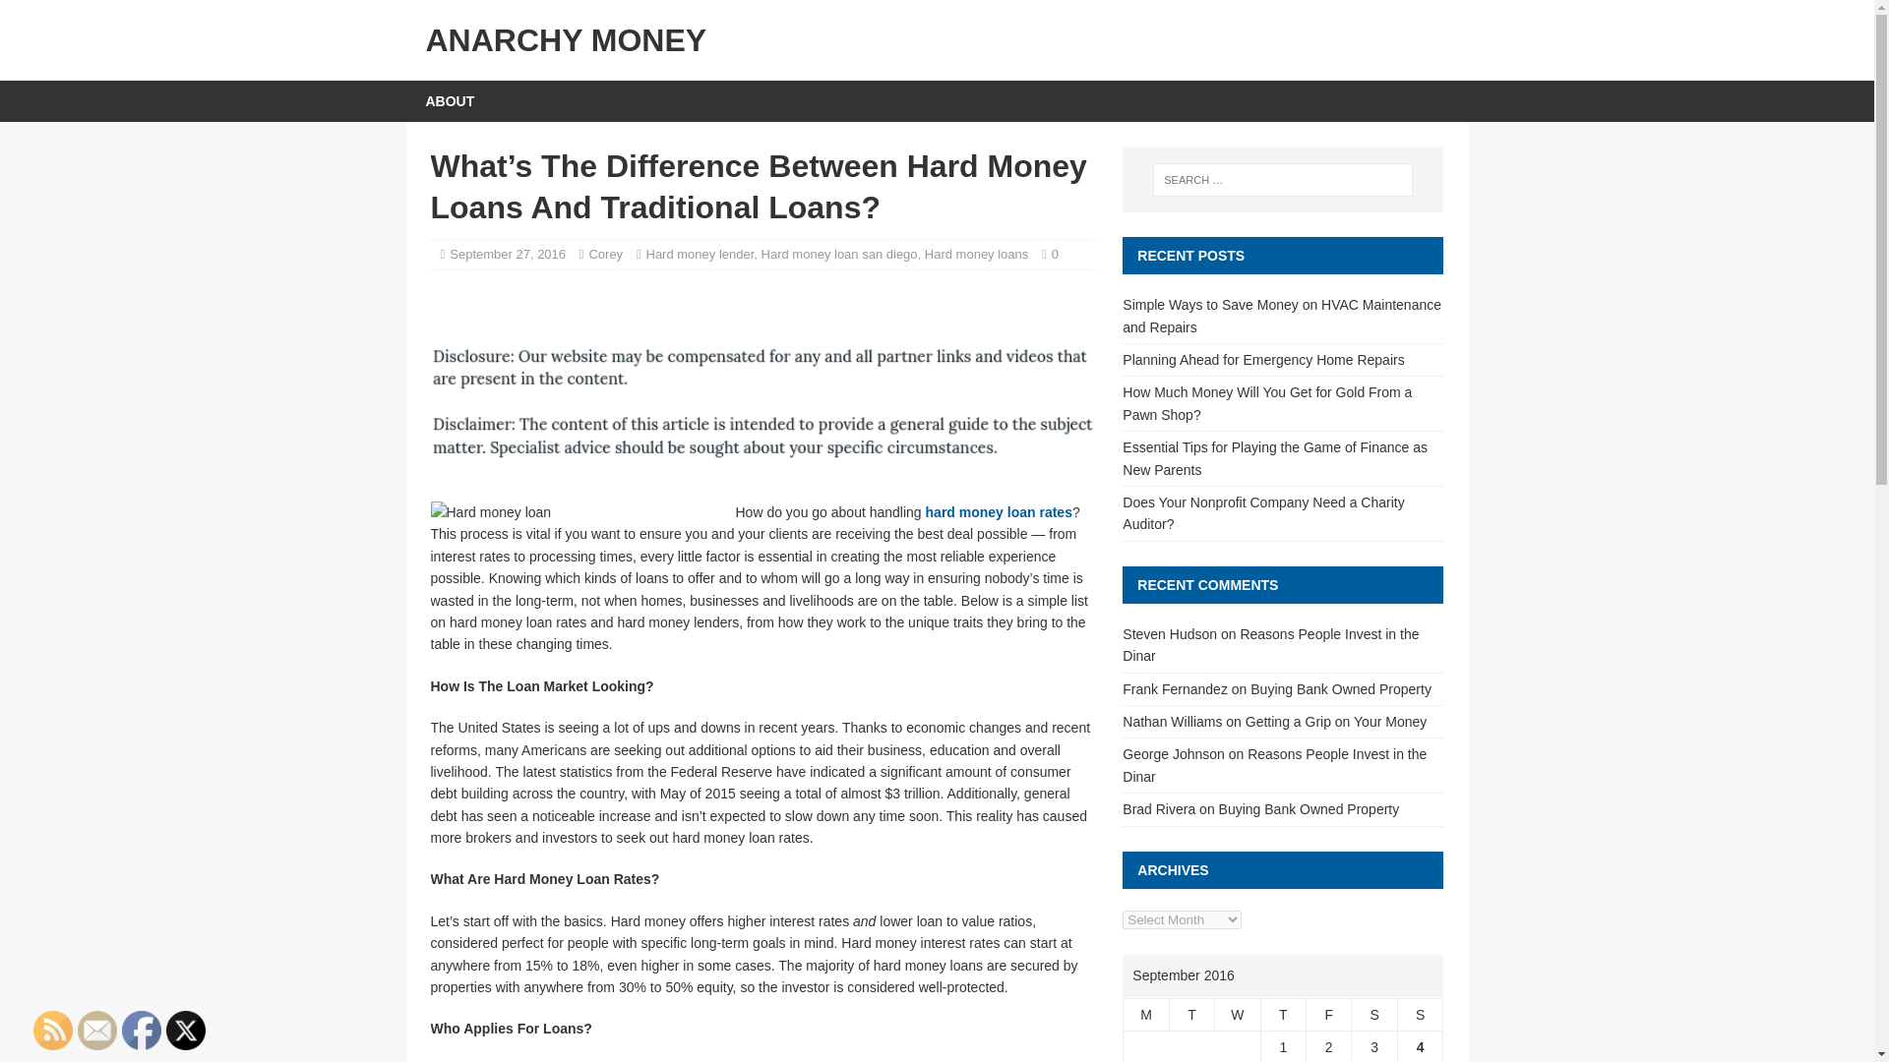 This screenshot has width=1889, height=1062. I want to click on How Much Money Will You Get for Gold From a Pawn Shop?, so click(1266, 402).